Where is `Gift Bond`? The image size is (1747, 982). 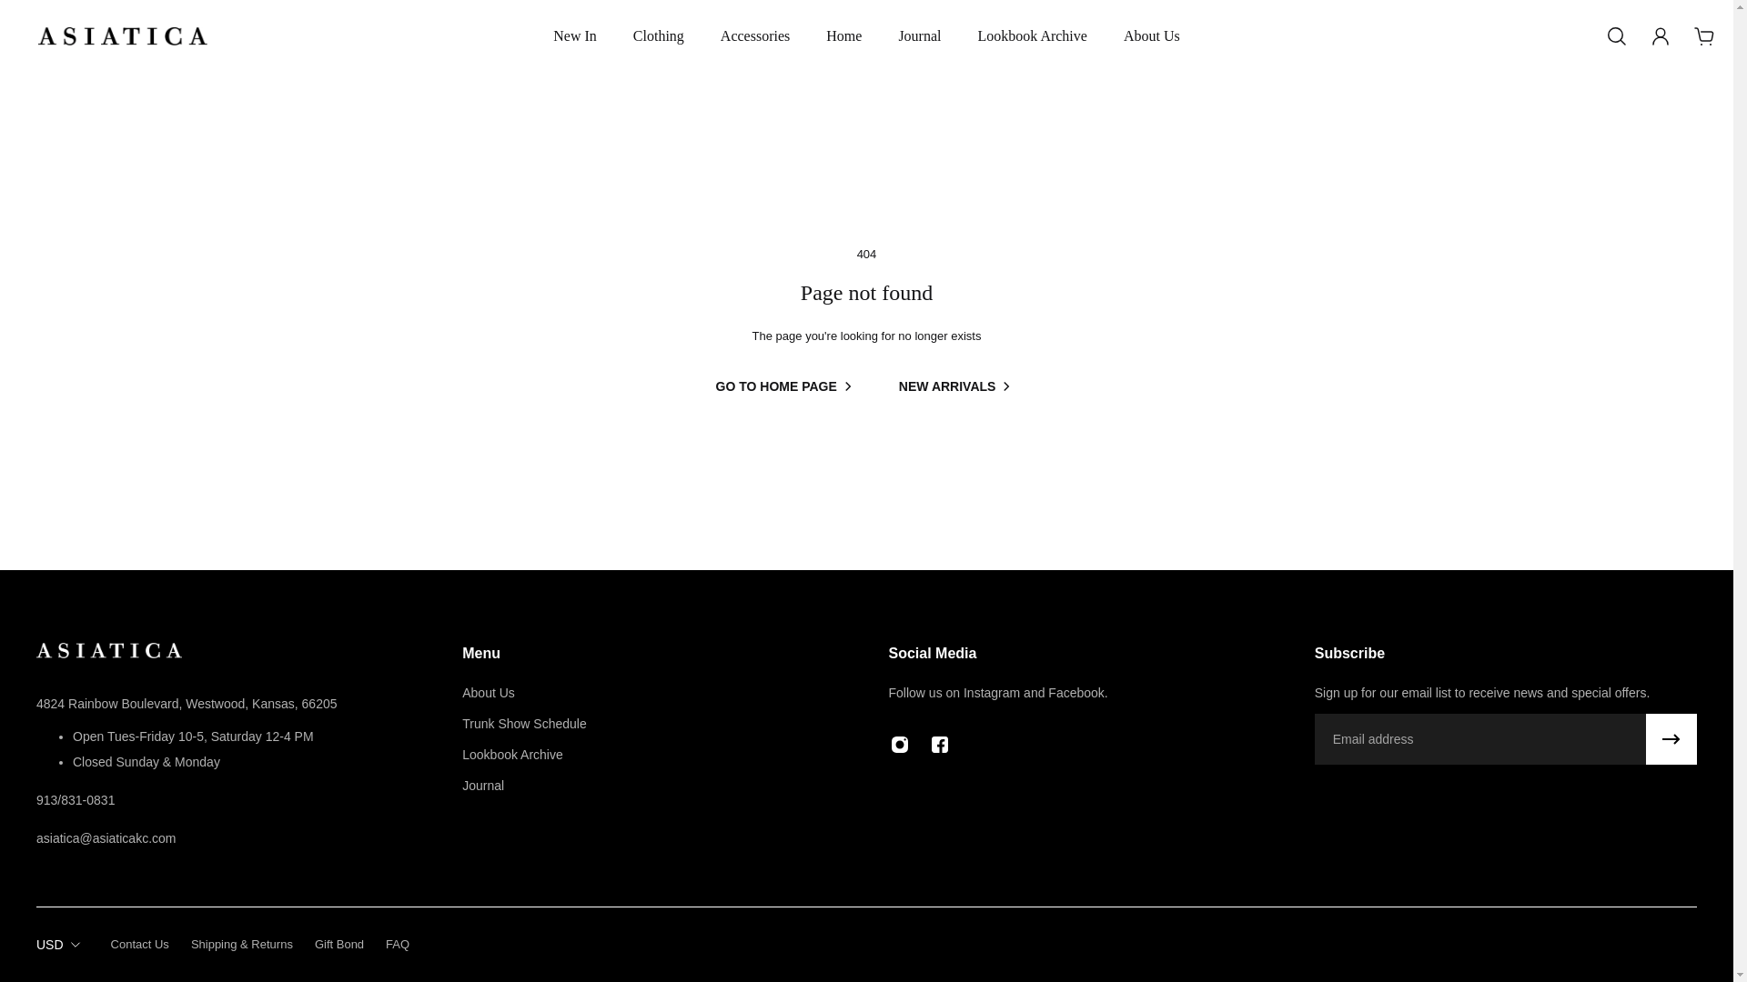
Gift Bond is located at coordinates (338, 944).